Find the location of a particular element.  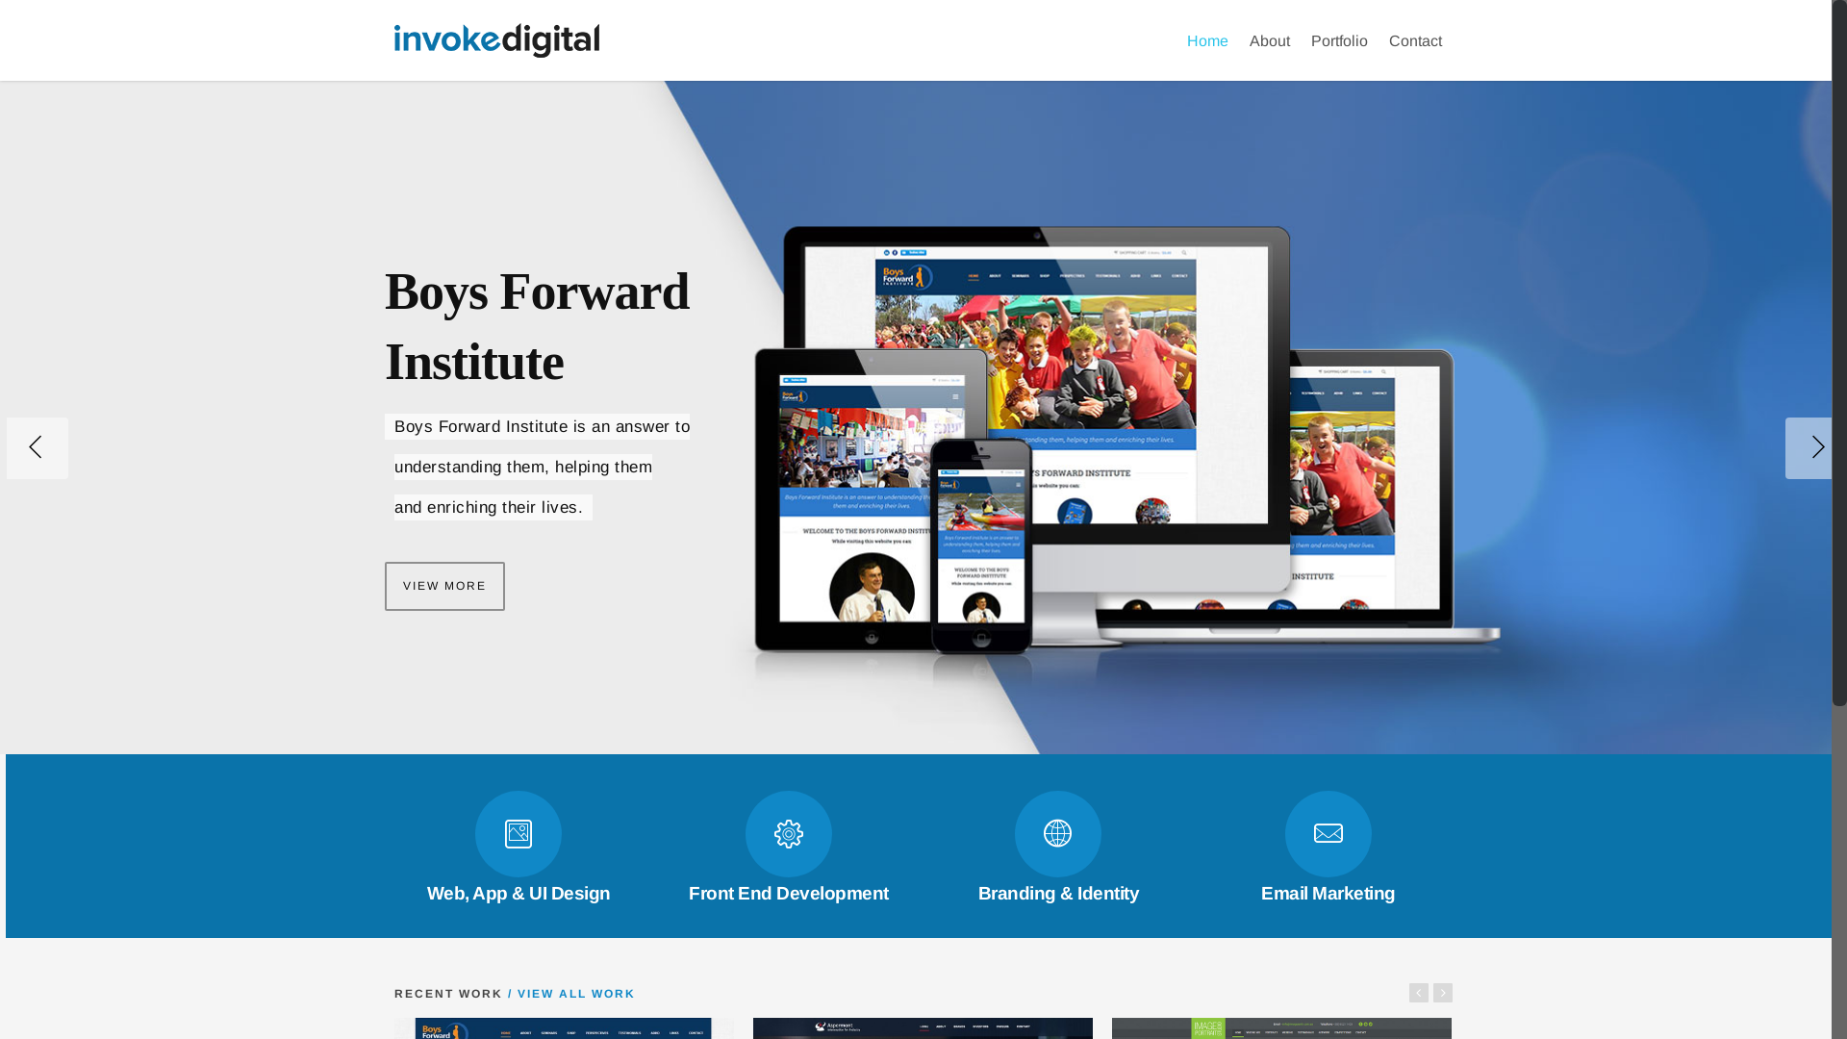

Portfolio is located at coordinates (1339, 52).